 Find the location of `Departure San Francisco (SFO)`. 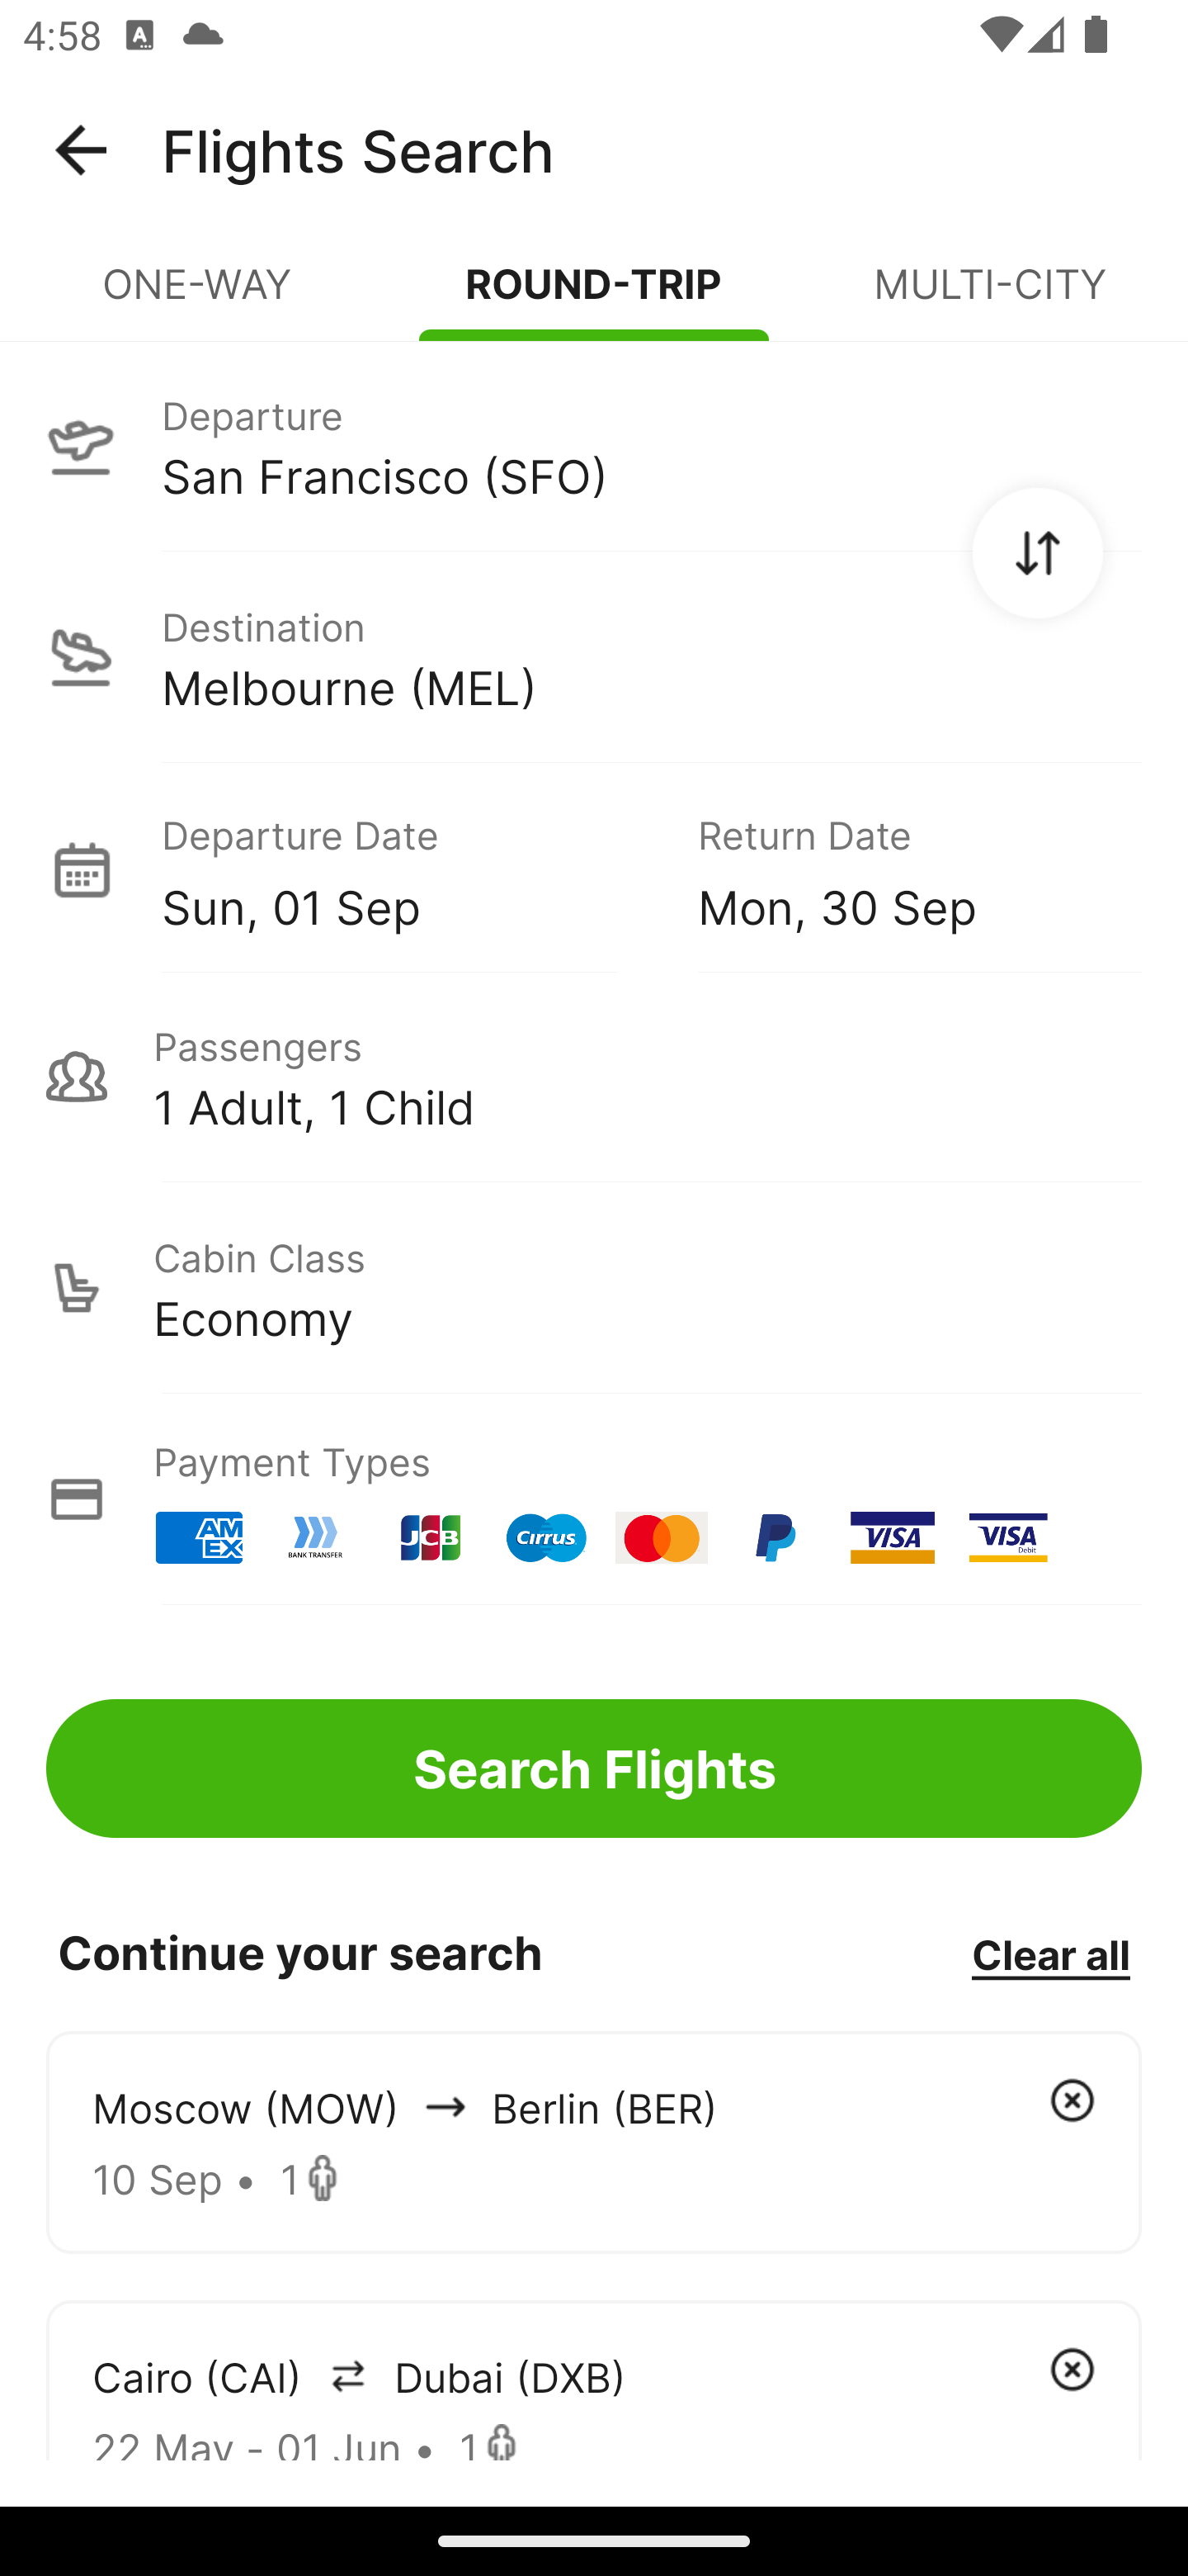

Departure San Francisco (SFO) is located at coordinates (594, 445).